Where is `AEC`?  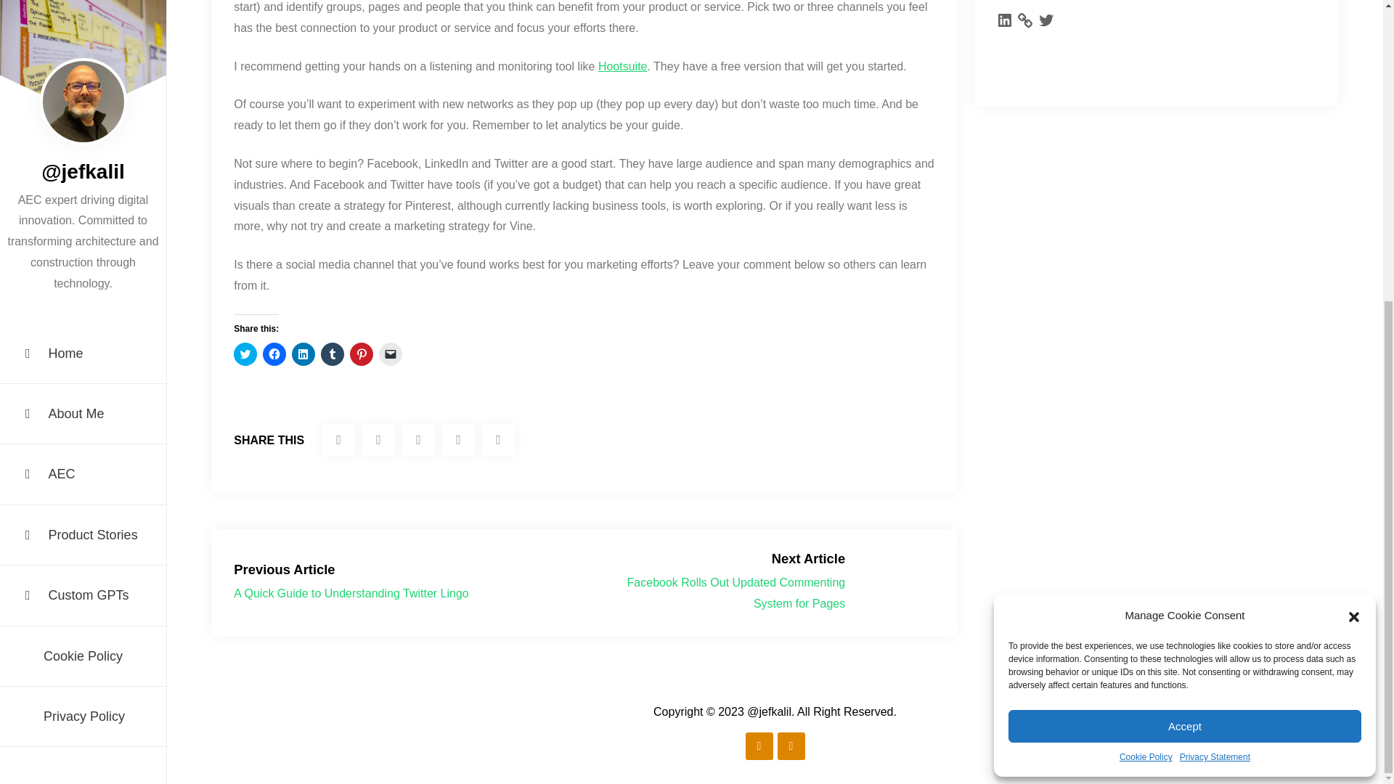
AEC is located at coordinates (83, 12).